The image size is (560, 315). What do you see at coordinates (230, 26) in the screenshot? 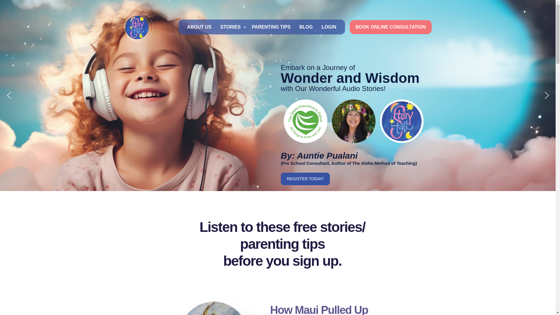
I see `STORIES` at bounding box center [230, 26].